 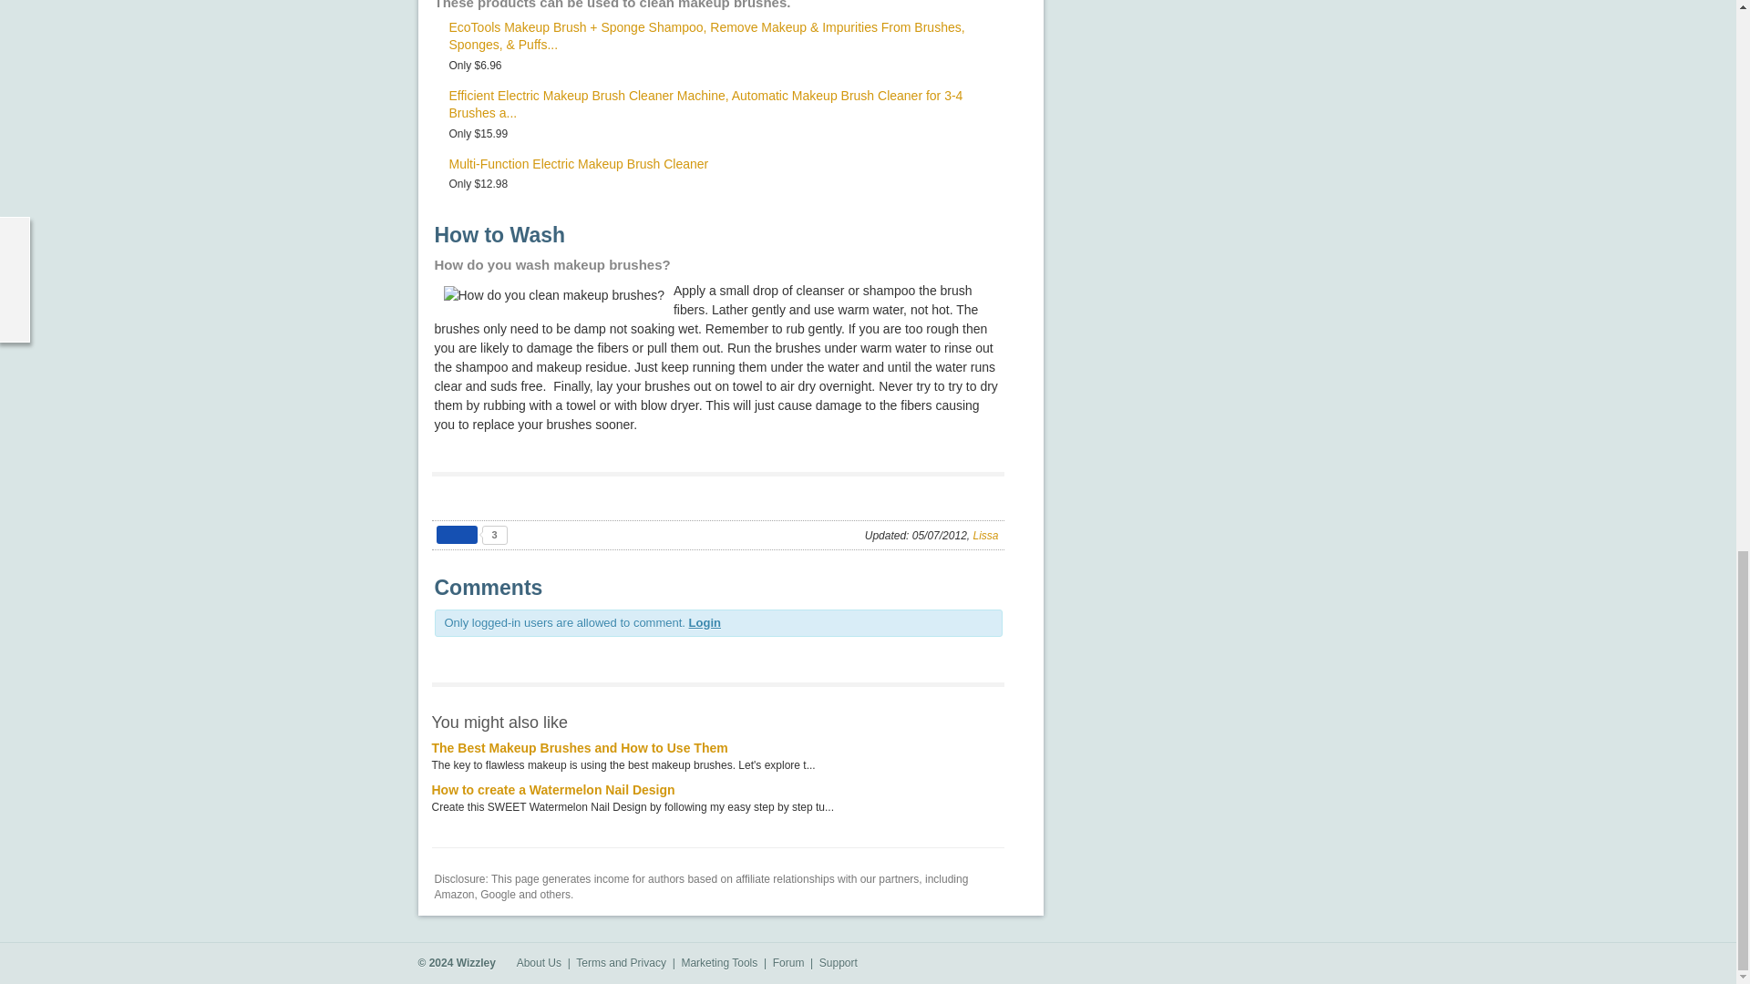 What do you see at coordinates (578, 163) in the screenshot?
I see `Multi-Function Electric Makeup Brush Cleaner` at bounding box center [578, 163].